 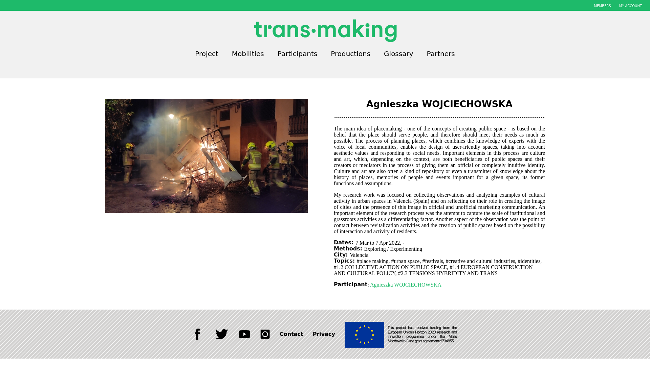 What do you see at coordinates (402, 334) in the screenshot?
I see `Horizon 2020` at bounding box center [402, 334].